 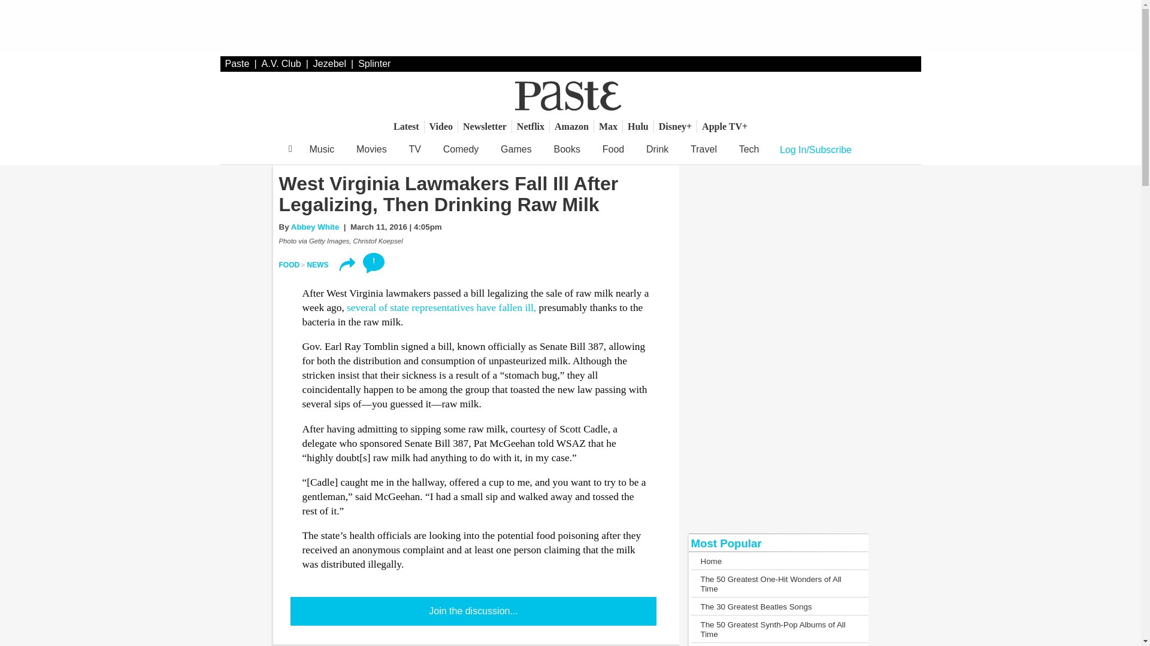 What do you see at coordinates (406, 126) in the screenshot?
I see `Latest` at bounding box center [406, 126].